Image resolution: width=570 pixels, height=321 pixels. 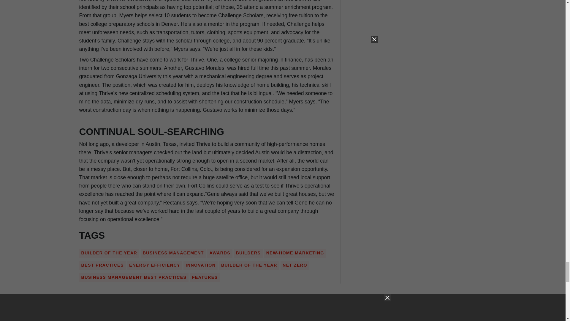 I want to click on AWARDS, so click(x=220, y=253).